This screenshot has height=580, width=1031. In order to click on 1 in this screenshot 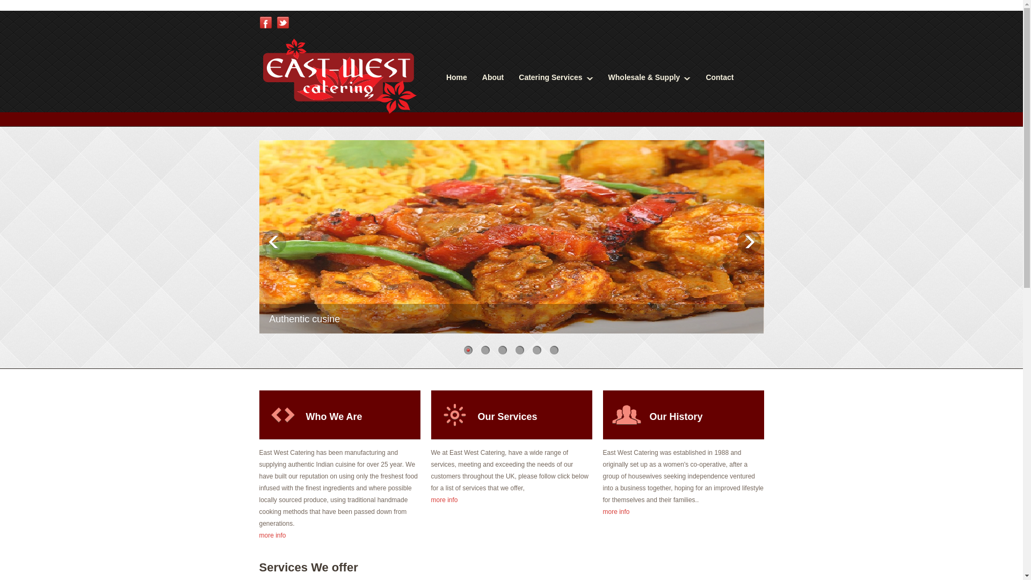, I will do `click(468, 349)`.